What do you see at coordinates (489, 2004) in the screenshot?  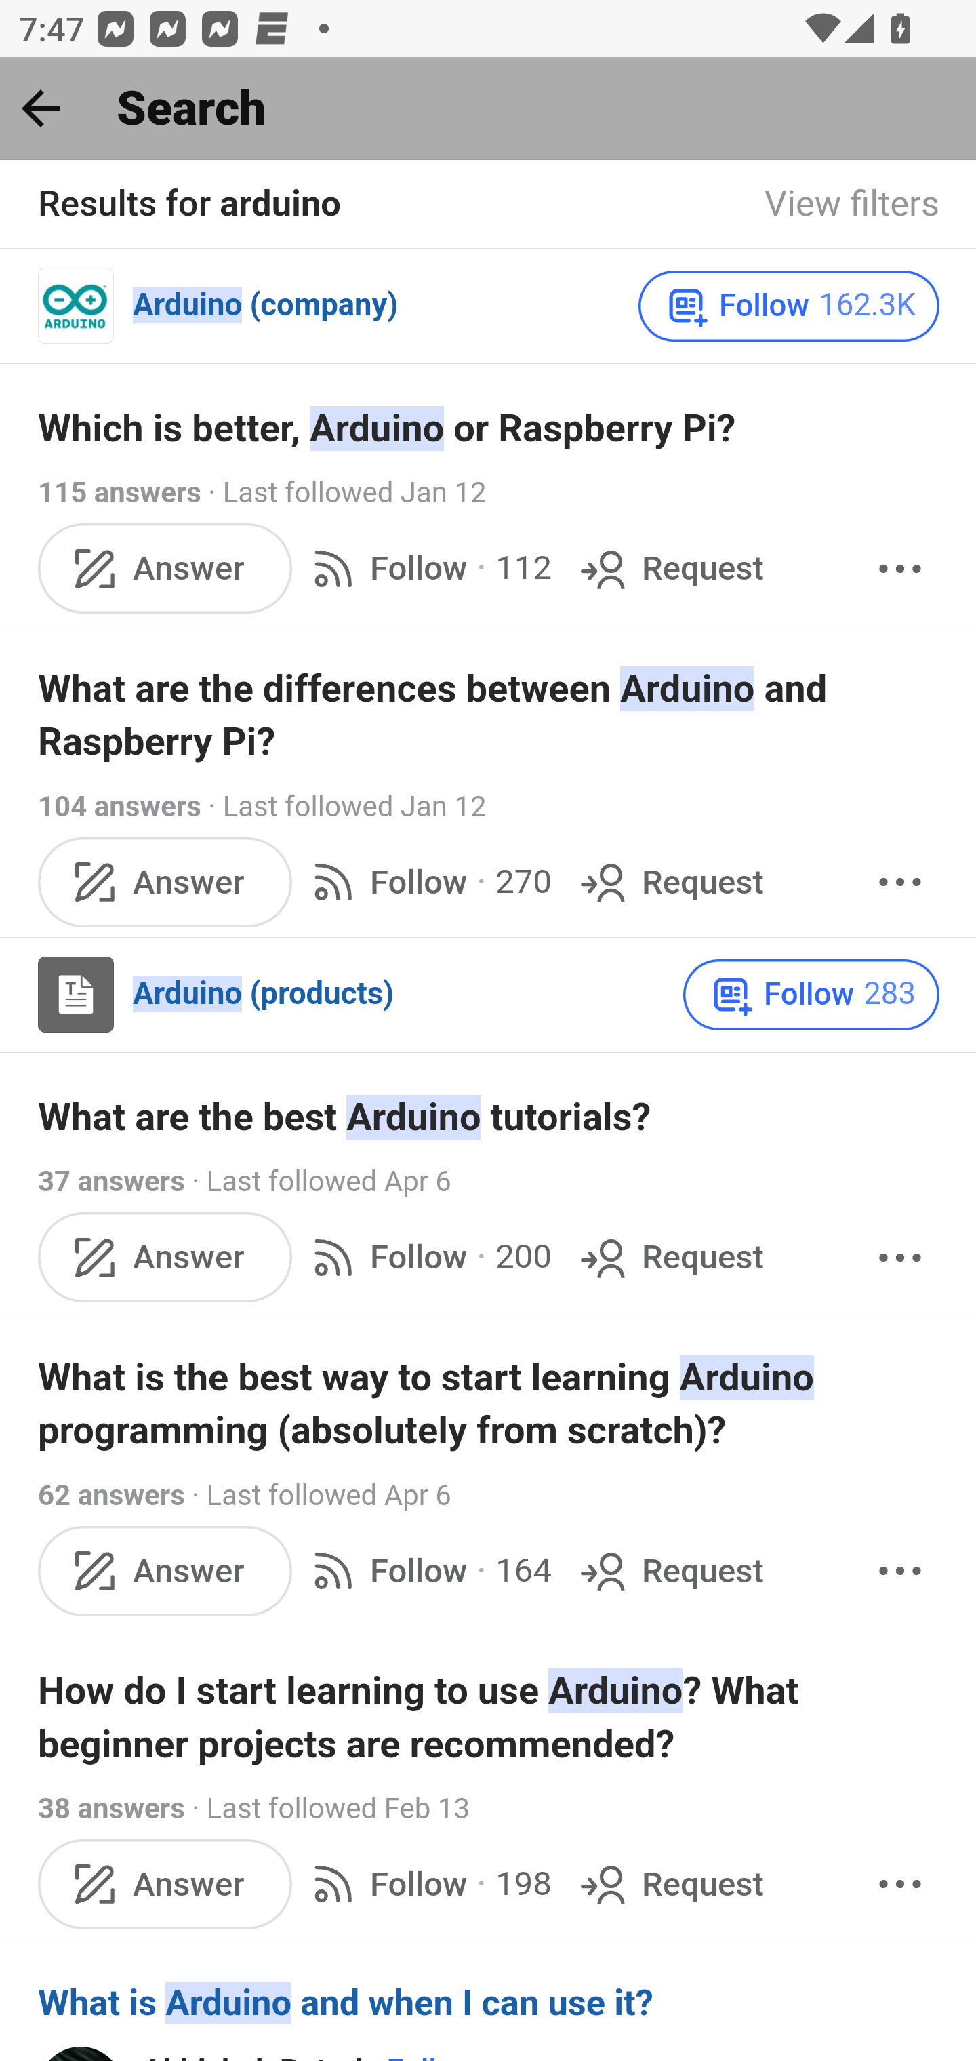 I see `What is Arduino and when I can use it?` at bounding box center [489, 2004].